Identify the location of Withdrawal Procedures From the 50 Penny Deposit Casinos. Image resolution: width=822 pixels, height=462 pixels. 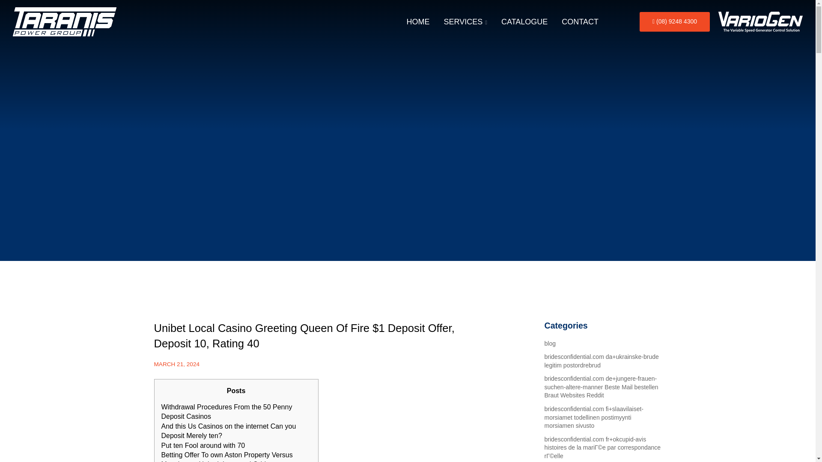
(226, 412).